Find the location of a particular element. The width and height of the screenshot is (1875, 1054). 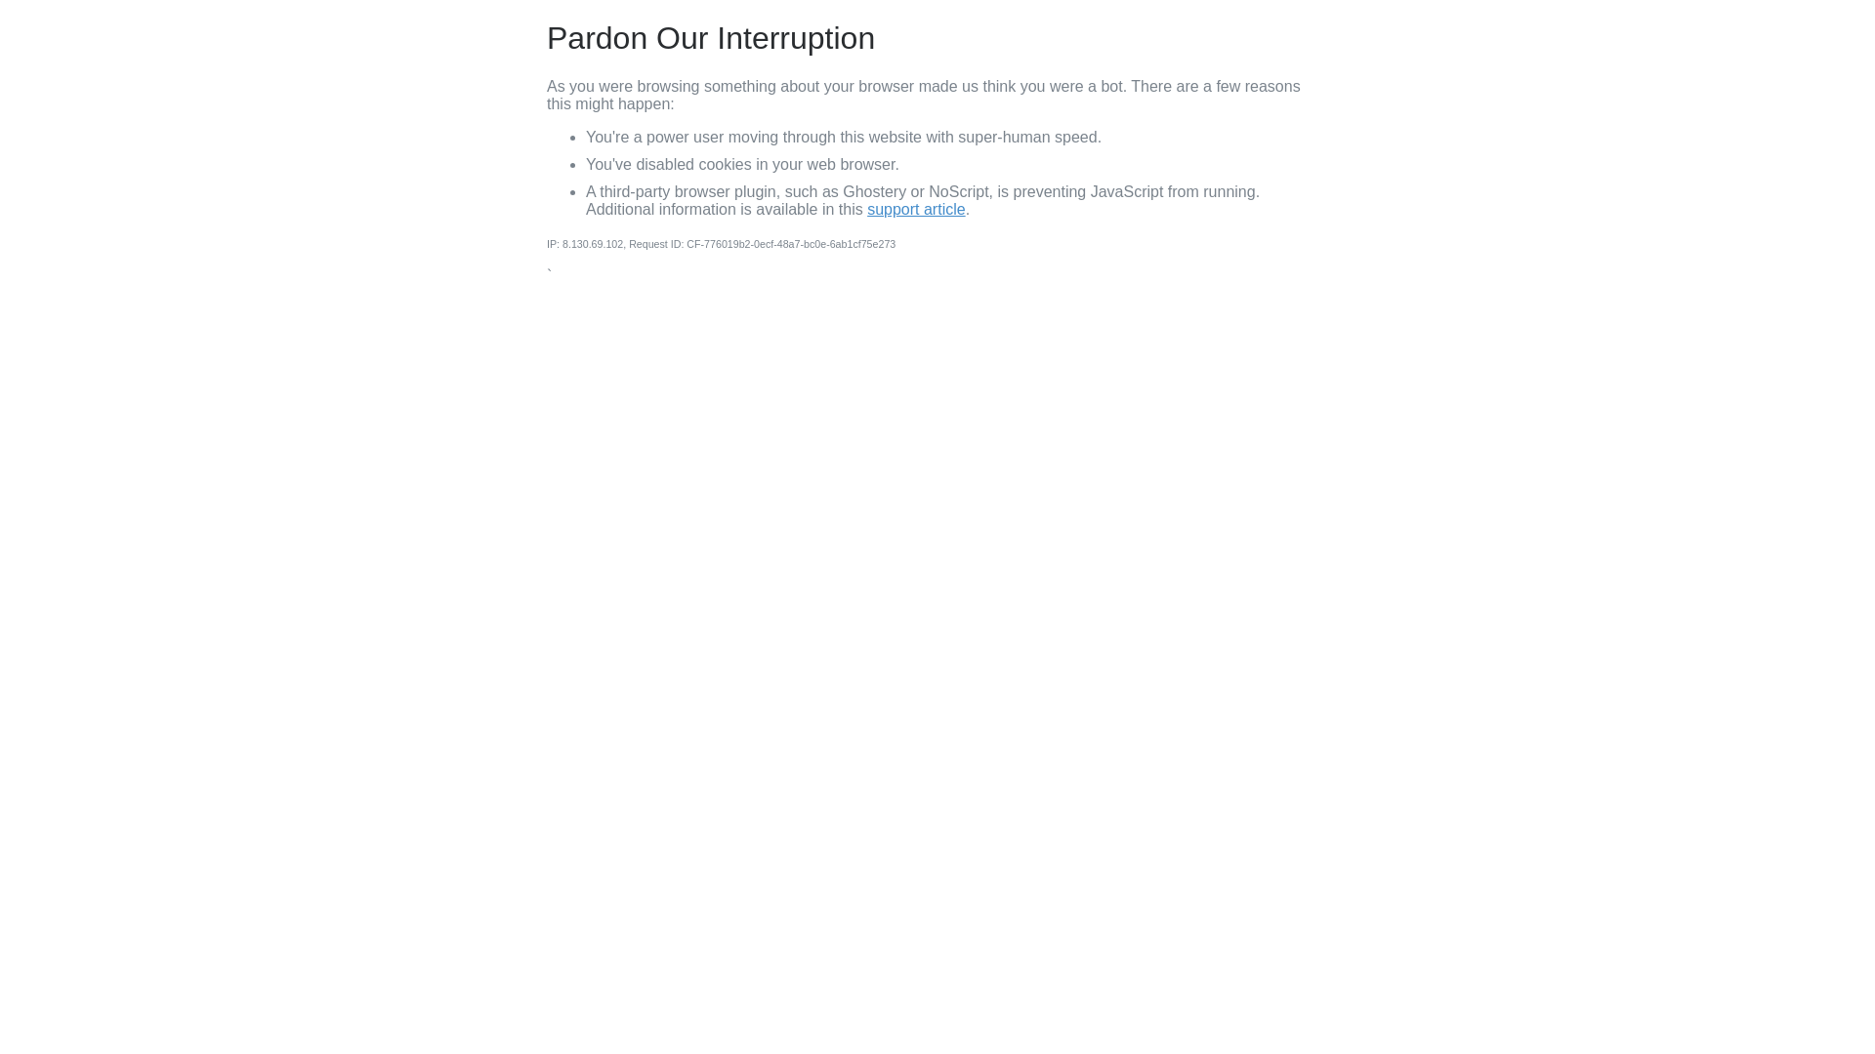

support article is located at coordinates (916, 209).